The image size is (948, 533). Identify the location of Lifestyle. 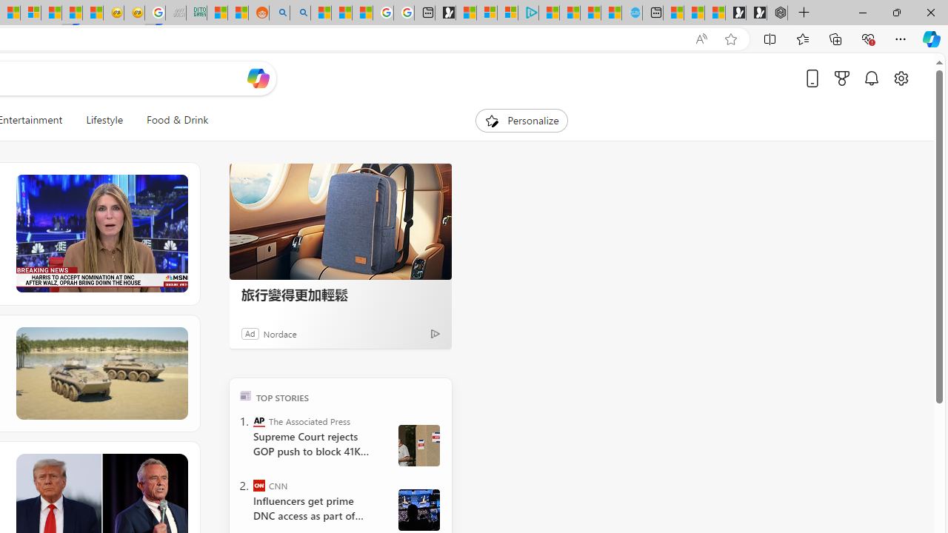
(104, 120).